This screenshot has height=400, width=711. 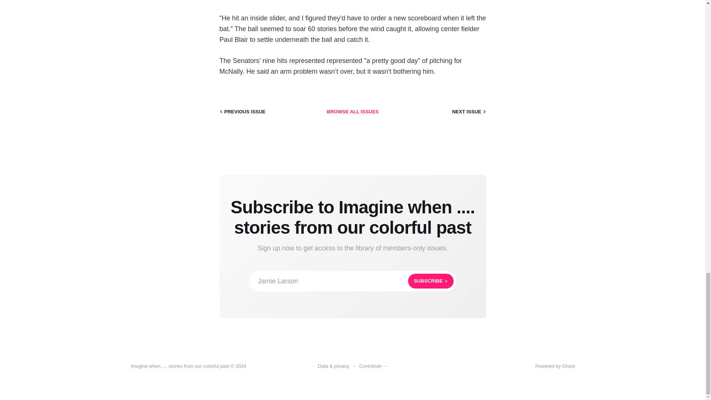 I want to click on Powered by Ghost, so click(x=241, y=112).